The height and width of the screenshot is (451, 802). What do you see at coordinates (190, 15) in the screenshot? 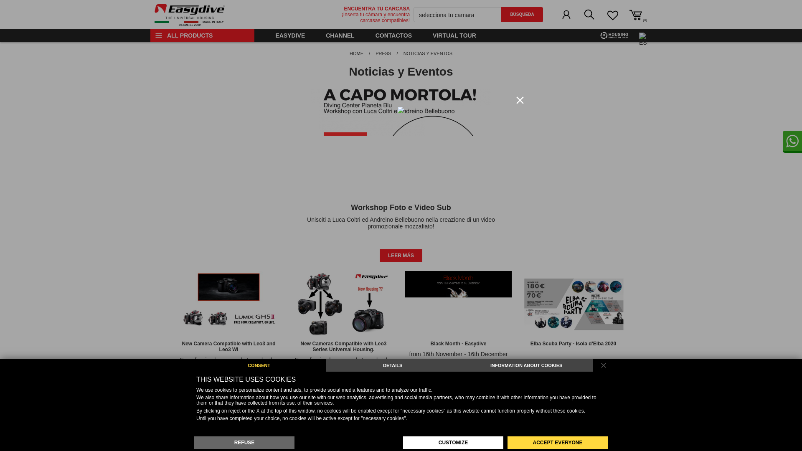
I see `Easydive Online Shop` at bounding box center [190, 15].